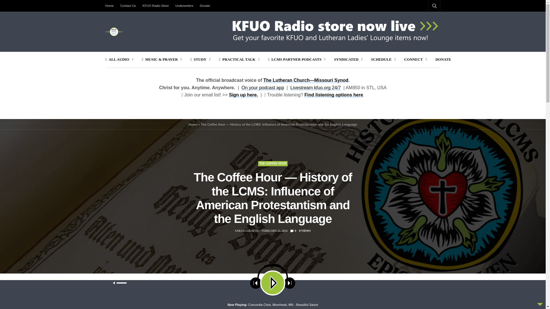 Image resolution: width=550 pixels, height=309 pixels. Describe the element at coordinates (141, 288) in the screenshot. I see `Play` at that location.